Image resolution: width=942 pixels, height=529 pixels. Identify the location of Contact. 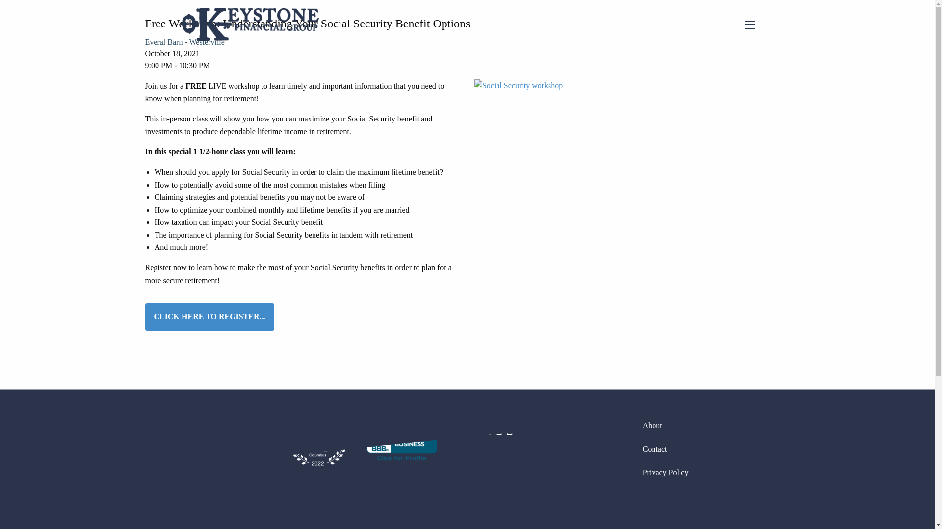
(719, 449).